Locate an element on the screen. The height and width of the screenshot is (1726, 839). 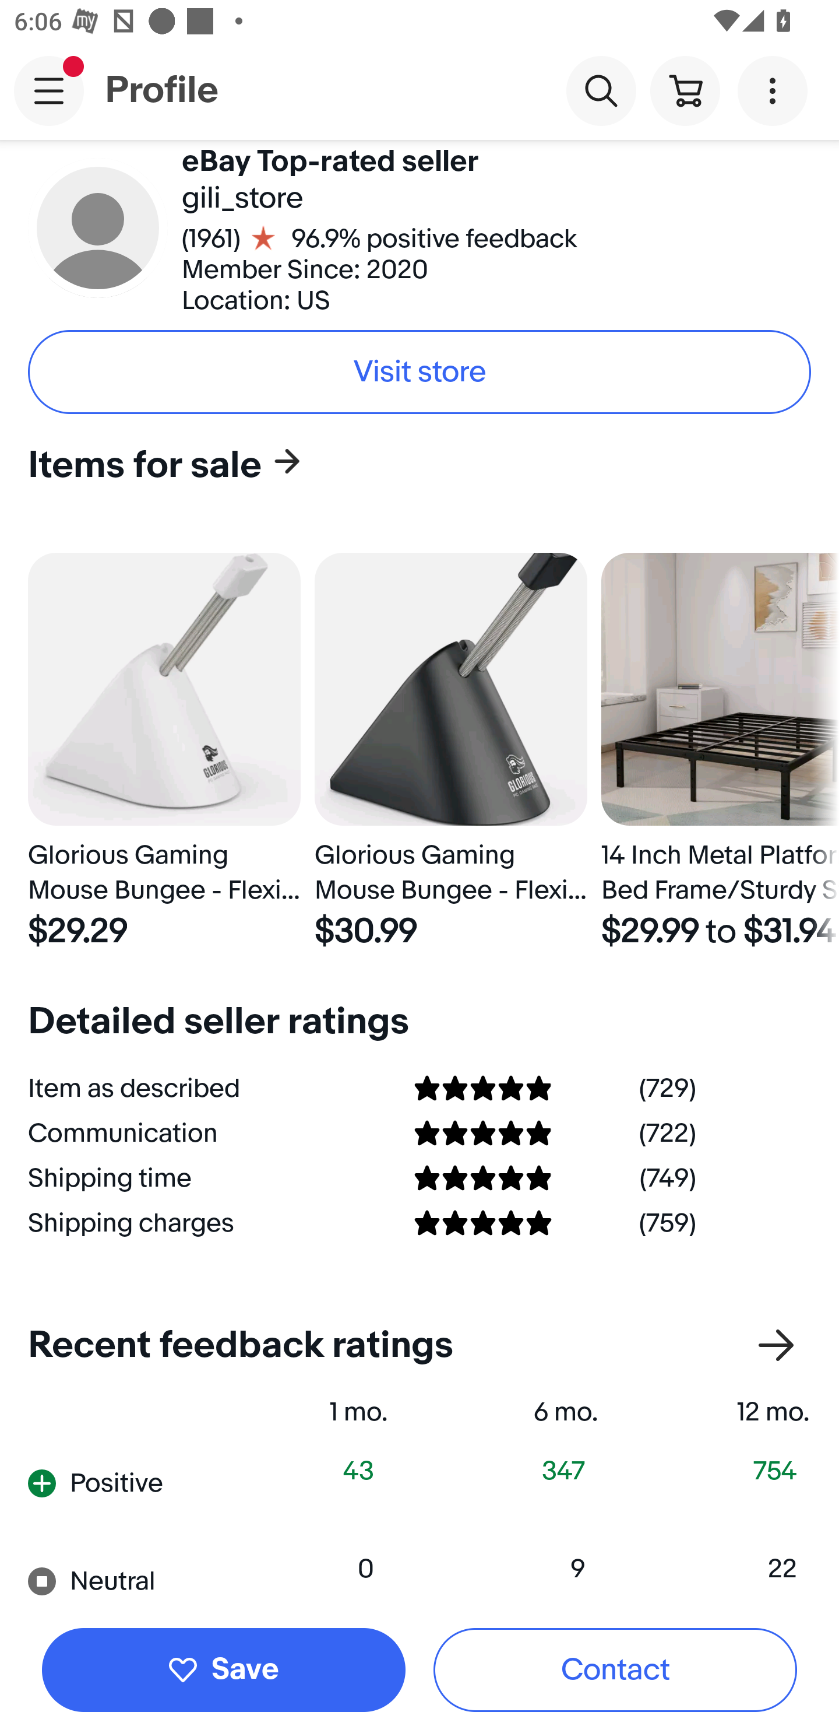
Neutral Open all neutral rating details. is located at coordinates (123, 1577).